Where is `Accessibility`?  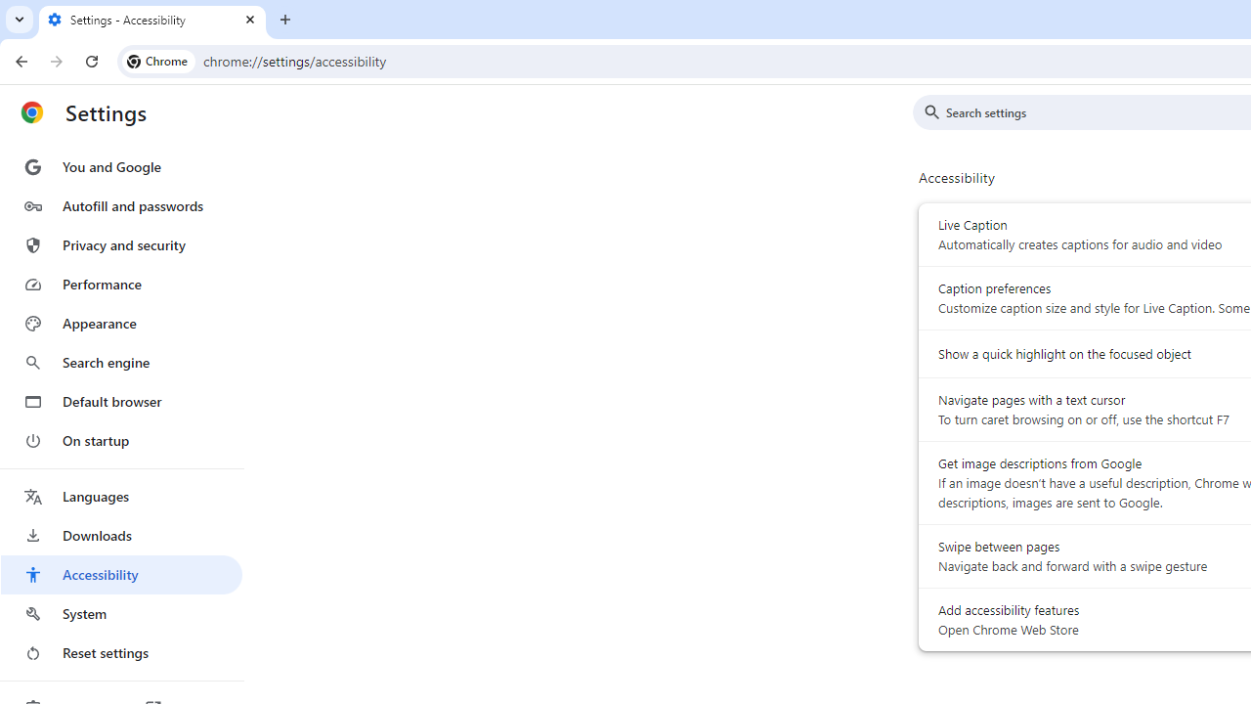 Accessibility is located at coordinates (121, 575).